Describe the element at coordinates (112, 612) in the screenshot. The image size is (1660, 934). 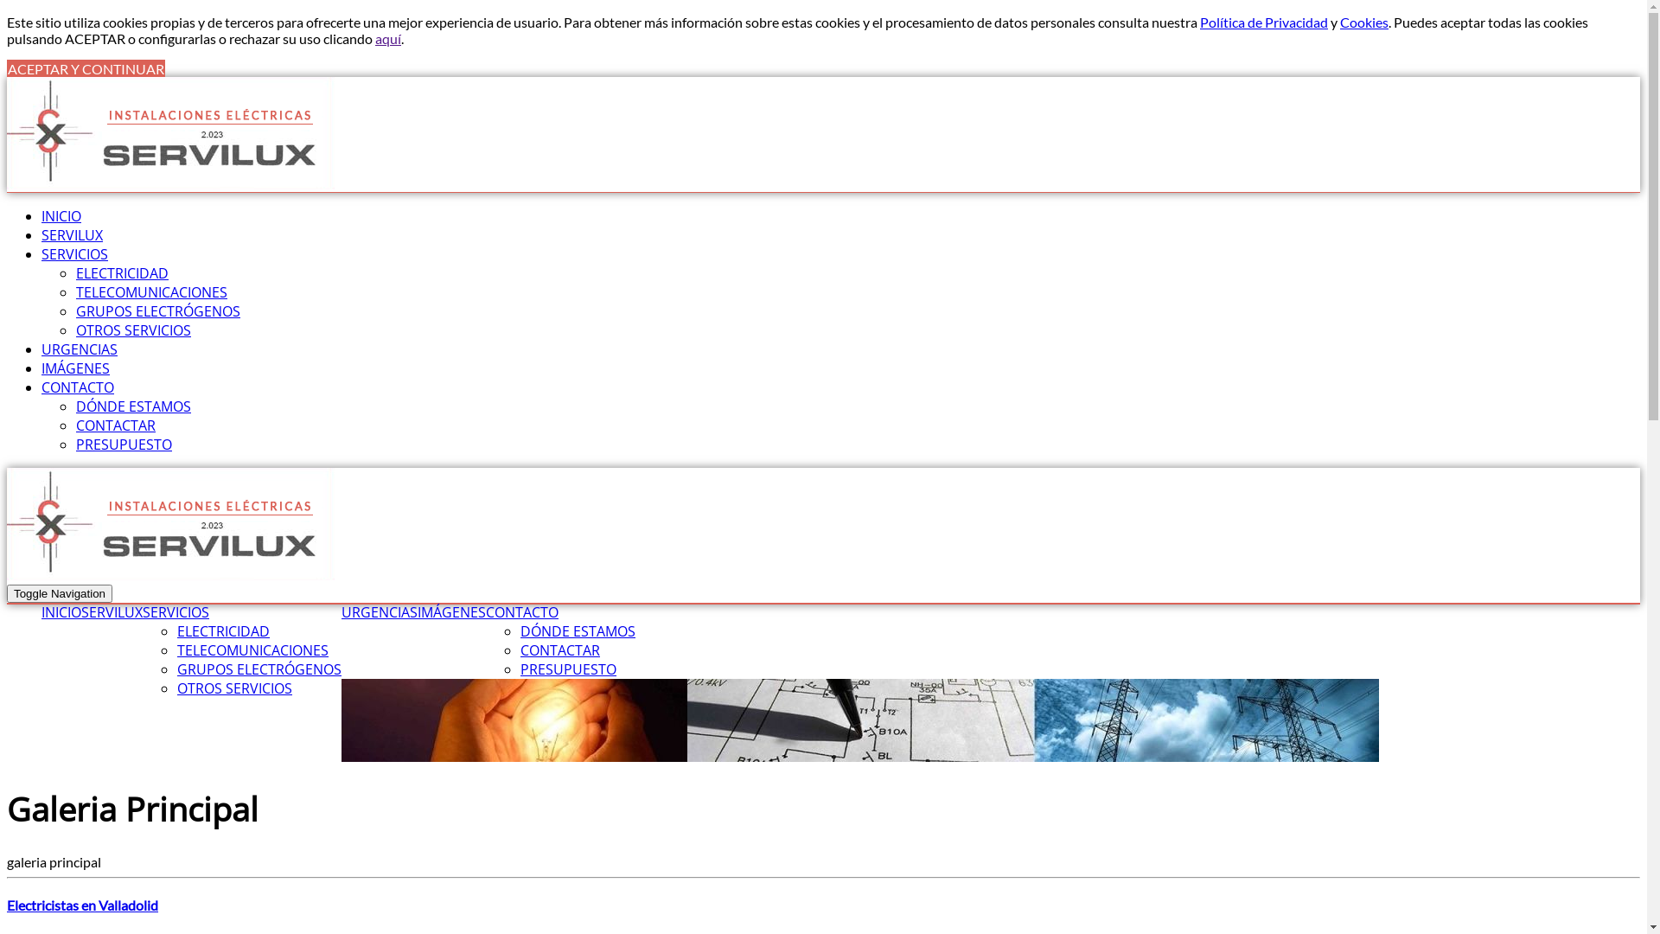
I see `SERVILUX` at that location.